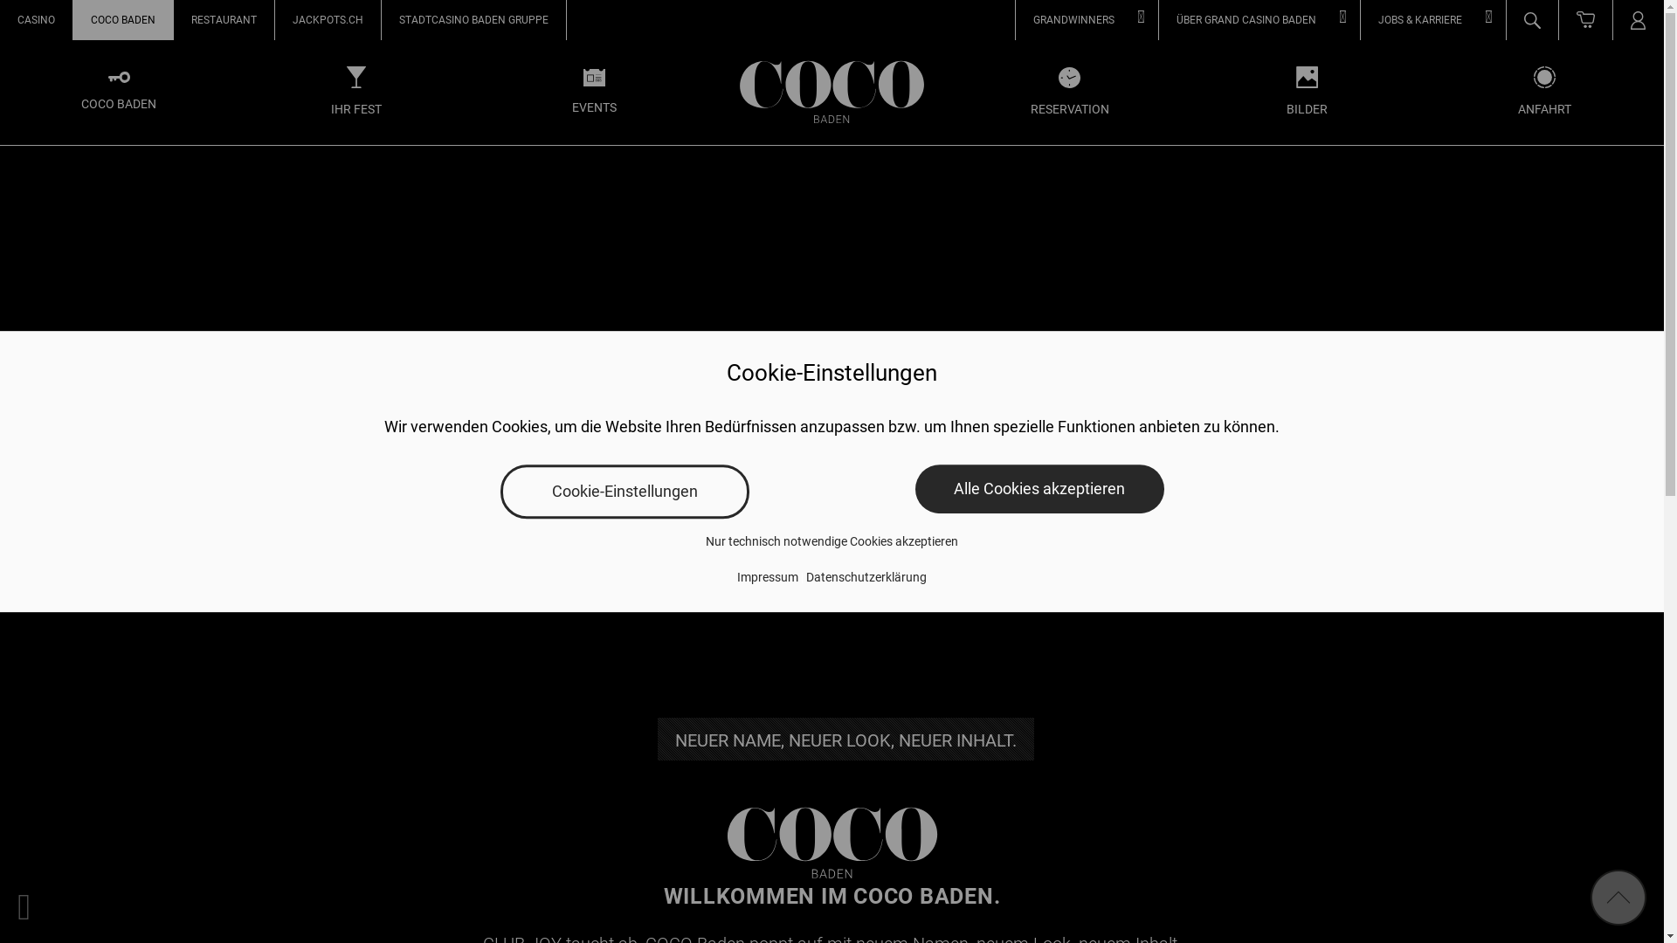  Describe the element at coordinates (119, 93) in the screenshot. I see `COCO BADEN` at that location.